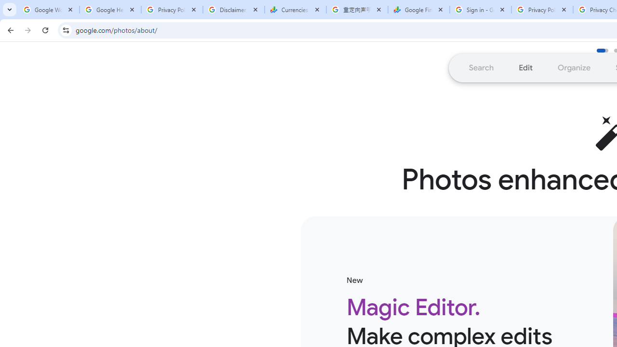 This screenshot has height=347, width=617. Describe the element at coordinates (49, 10) in the screenshot. I see `Google Workspace Admin Community` at that location.